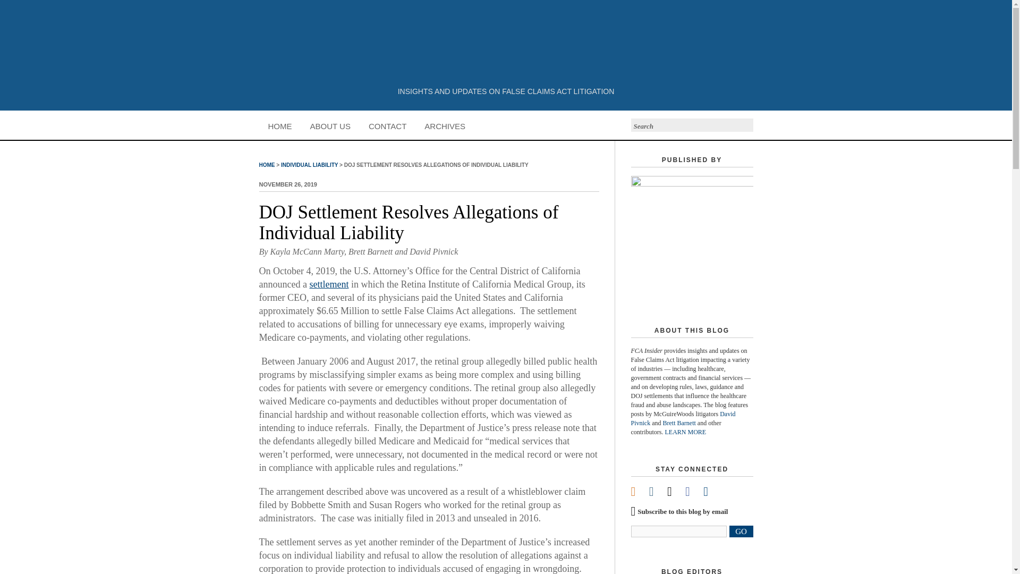 This screenshot has height=574, width=1020. Describe the element at coordinates (685, 432) in the screenshot. I see `LEARN MORE` at that location.